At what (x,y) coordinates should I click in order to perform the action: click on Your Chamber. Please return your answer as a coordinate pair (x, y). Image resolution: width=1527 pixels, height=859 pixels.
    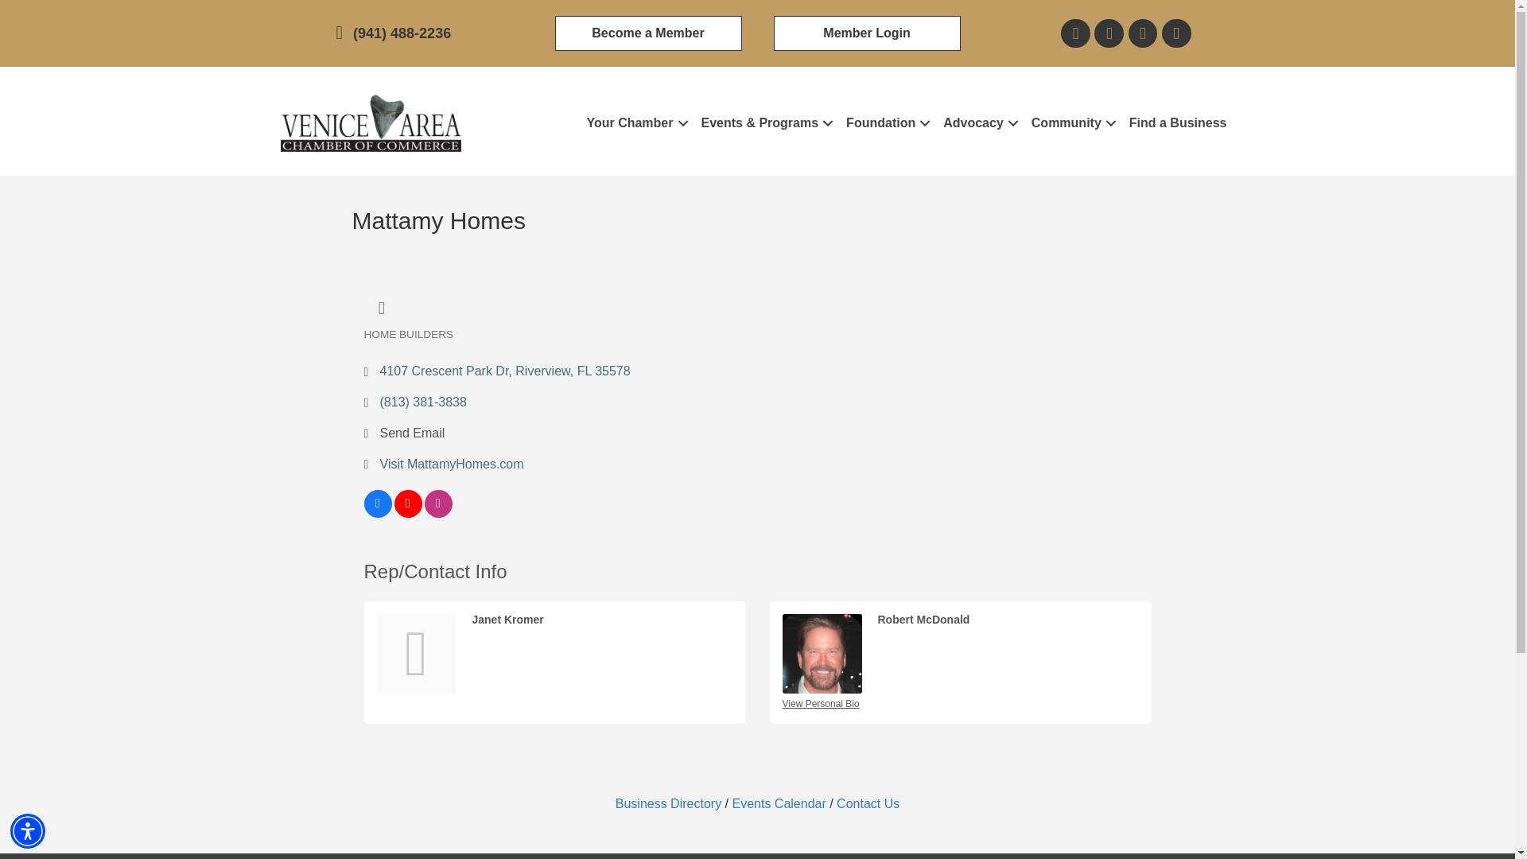
    Looking at the image, I should click on (635, 123).